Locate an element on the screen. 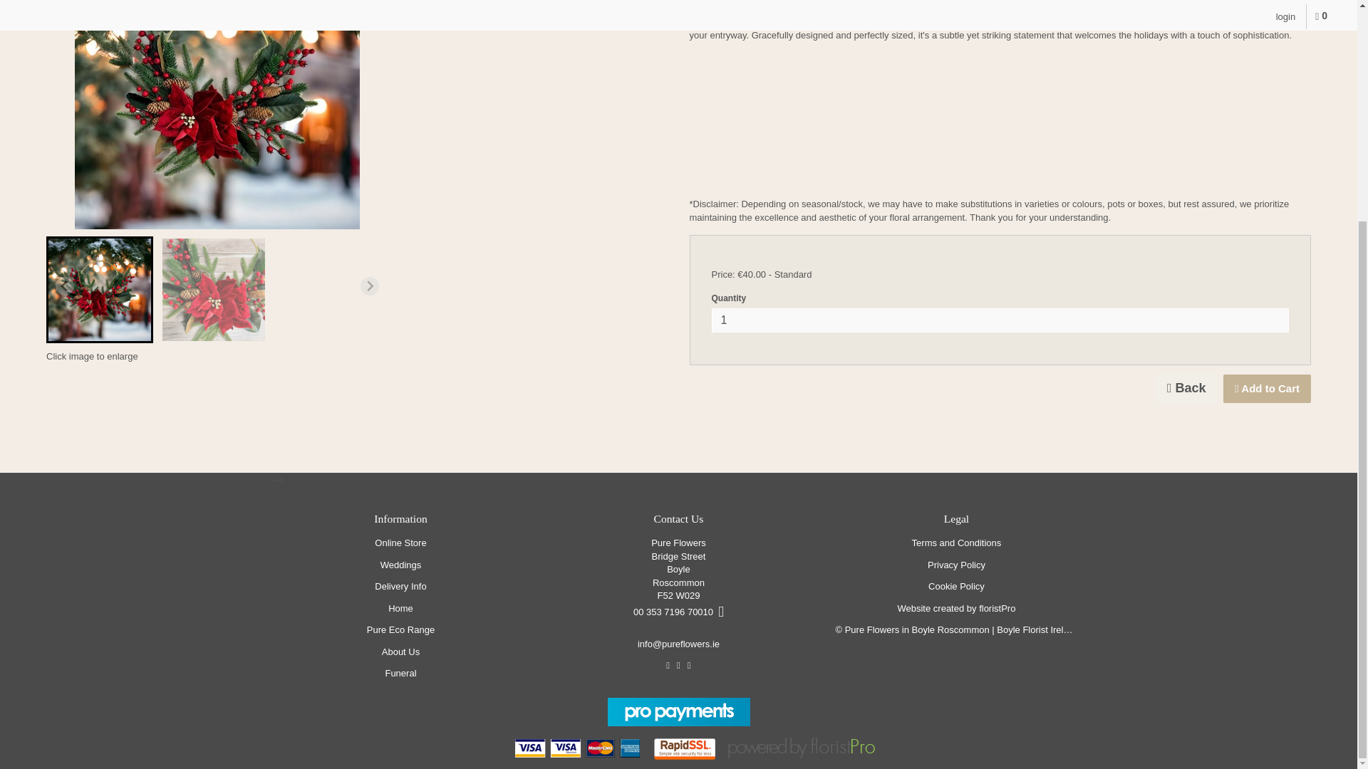 The image size is (1368, 769). 1 is located at coordinates (1000, 320).